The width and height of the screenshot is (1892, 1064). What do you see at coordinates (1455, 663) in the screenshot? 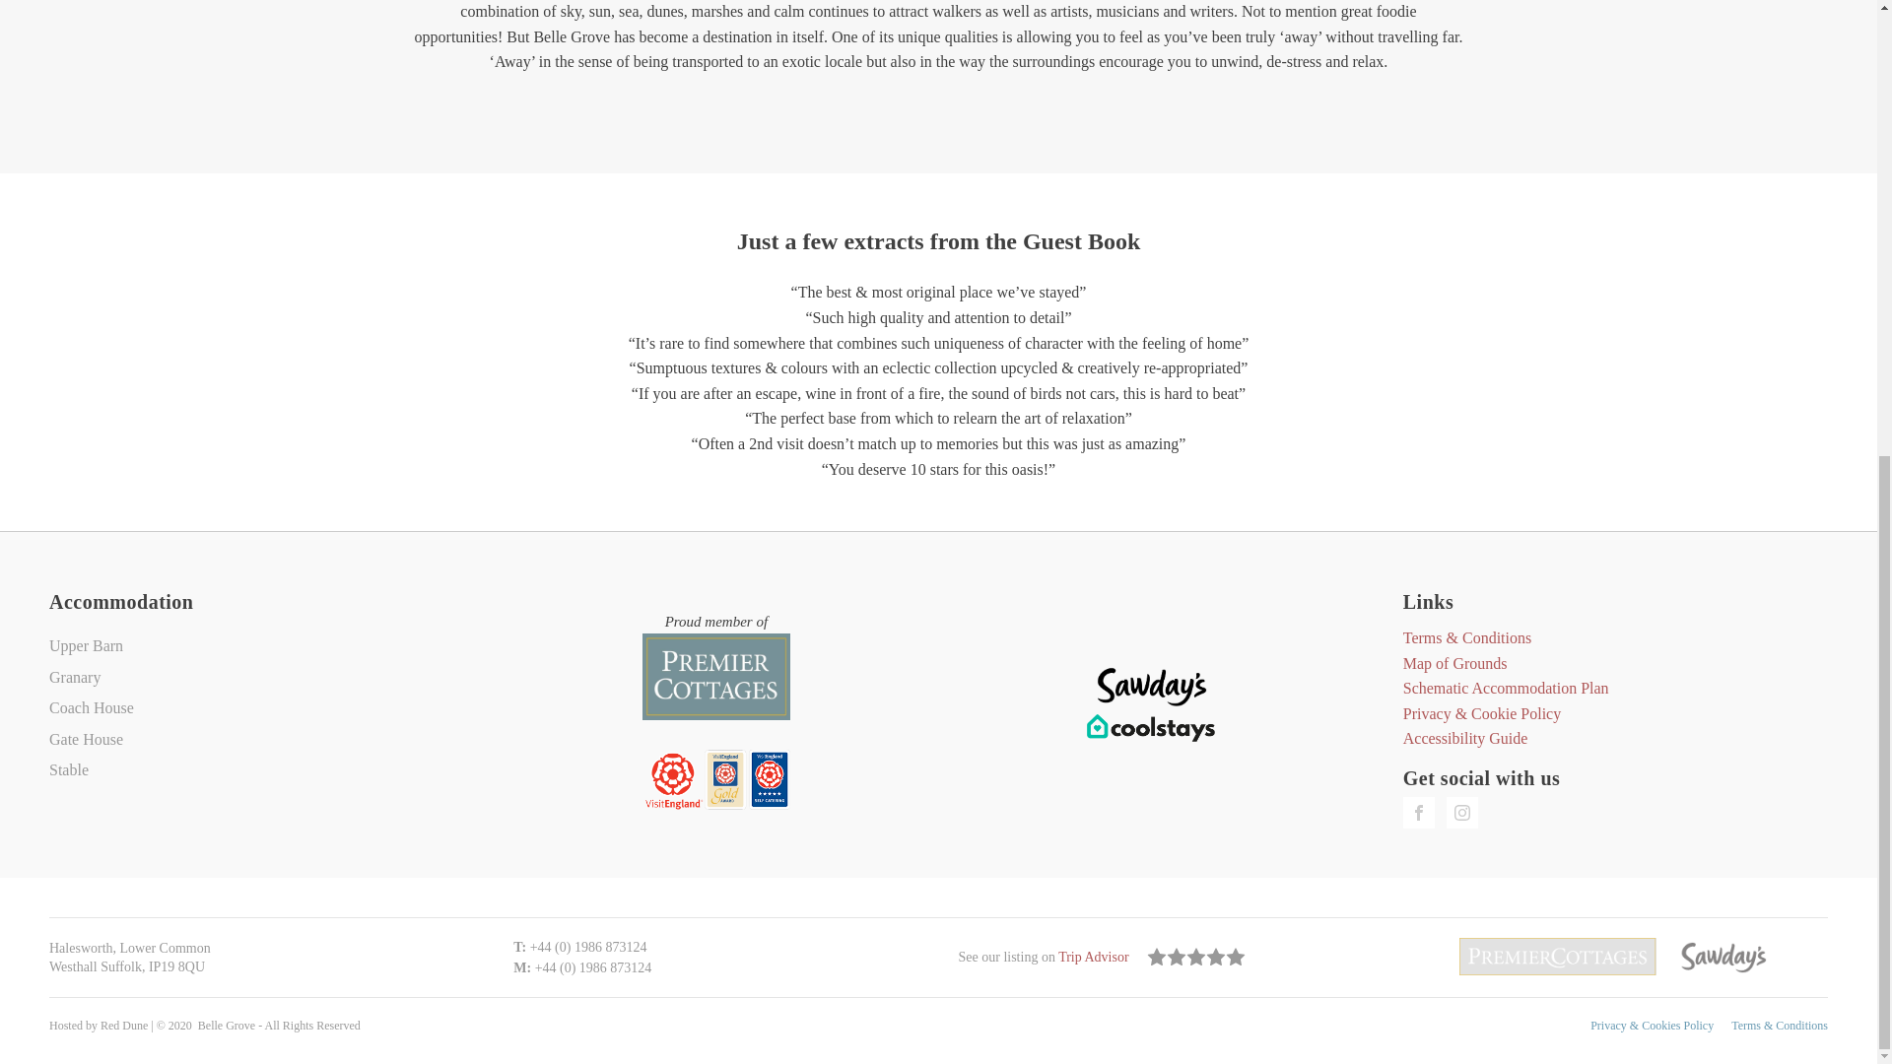
I see `Map of Grounds` at bounding box center [1455, 663].